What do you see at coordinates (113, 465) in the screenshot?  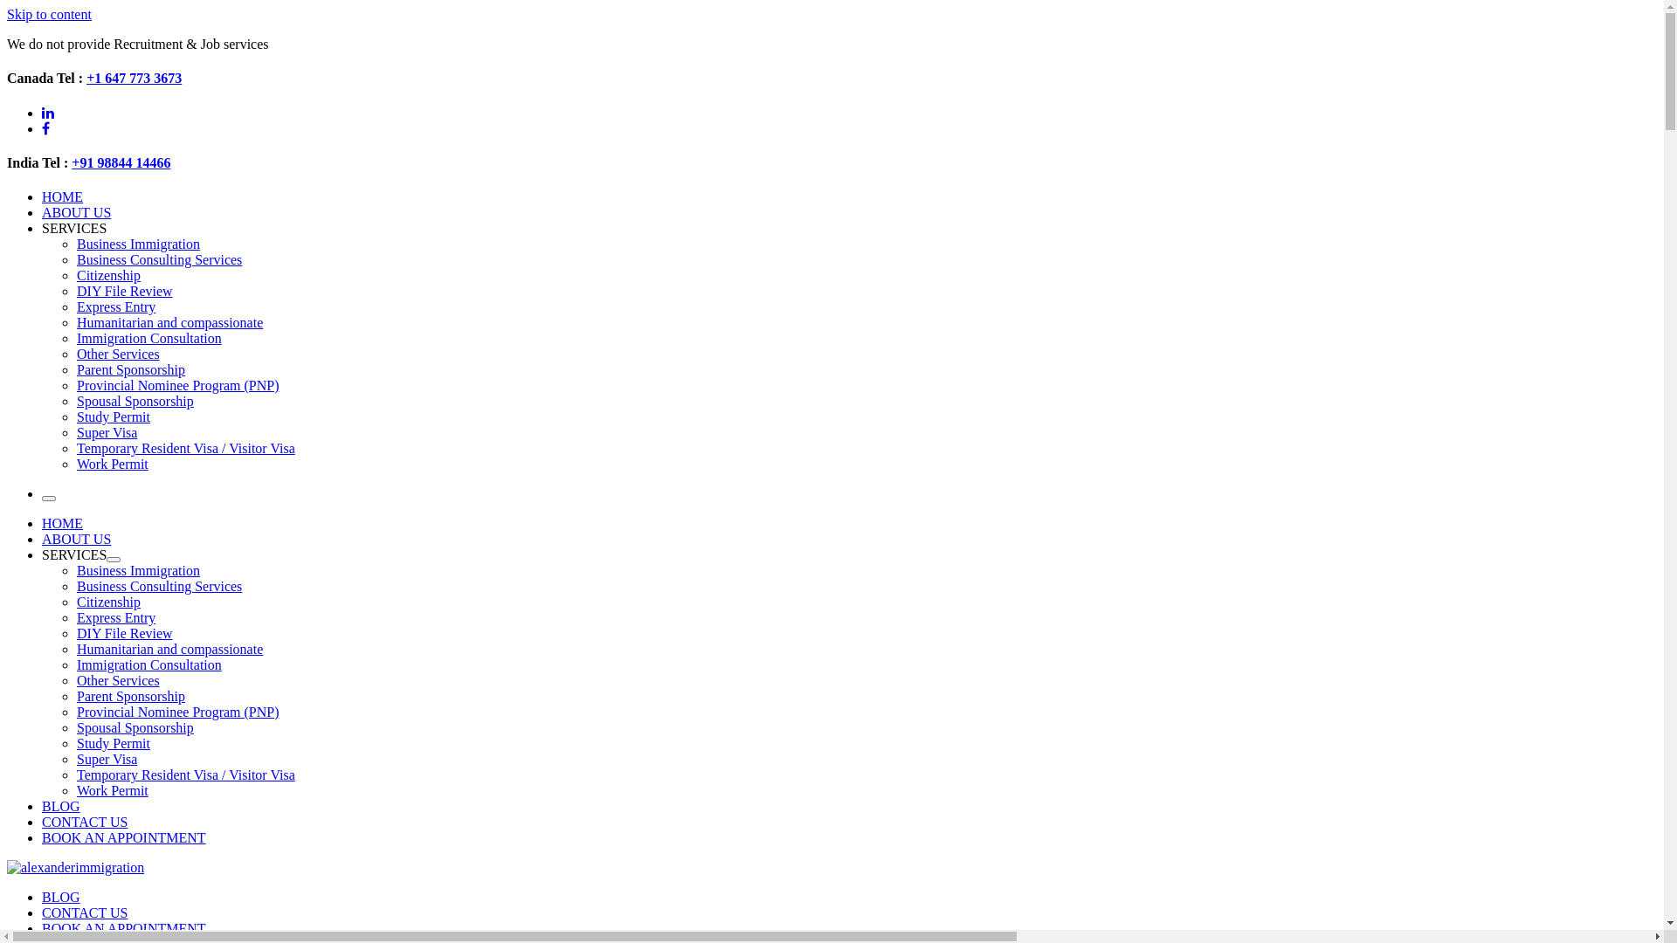 I see `Work Permit` at bounding box center [113, 465].